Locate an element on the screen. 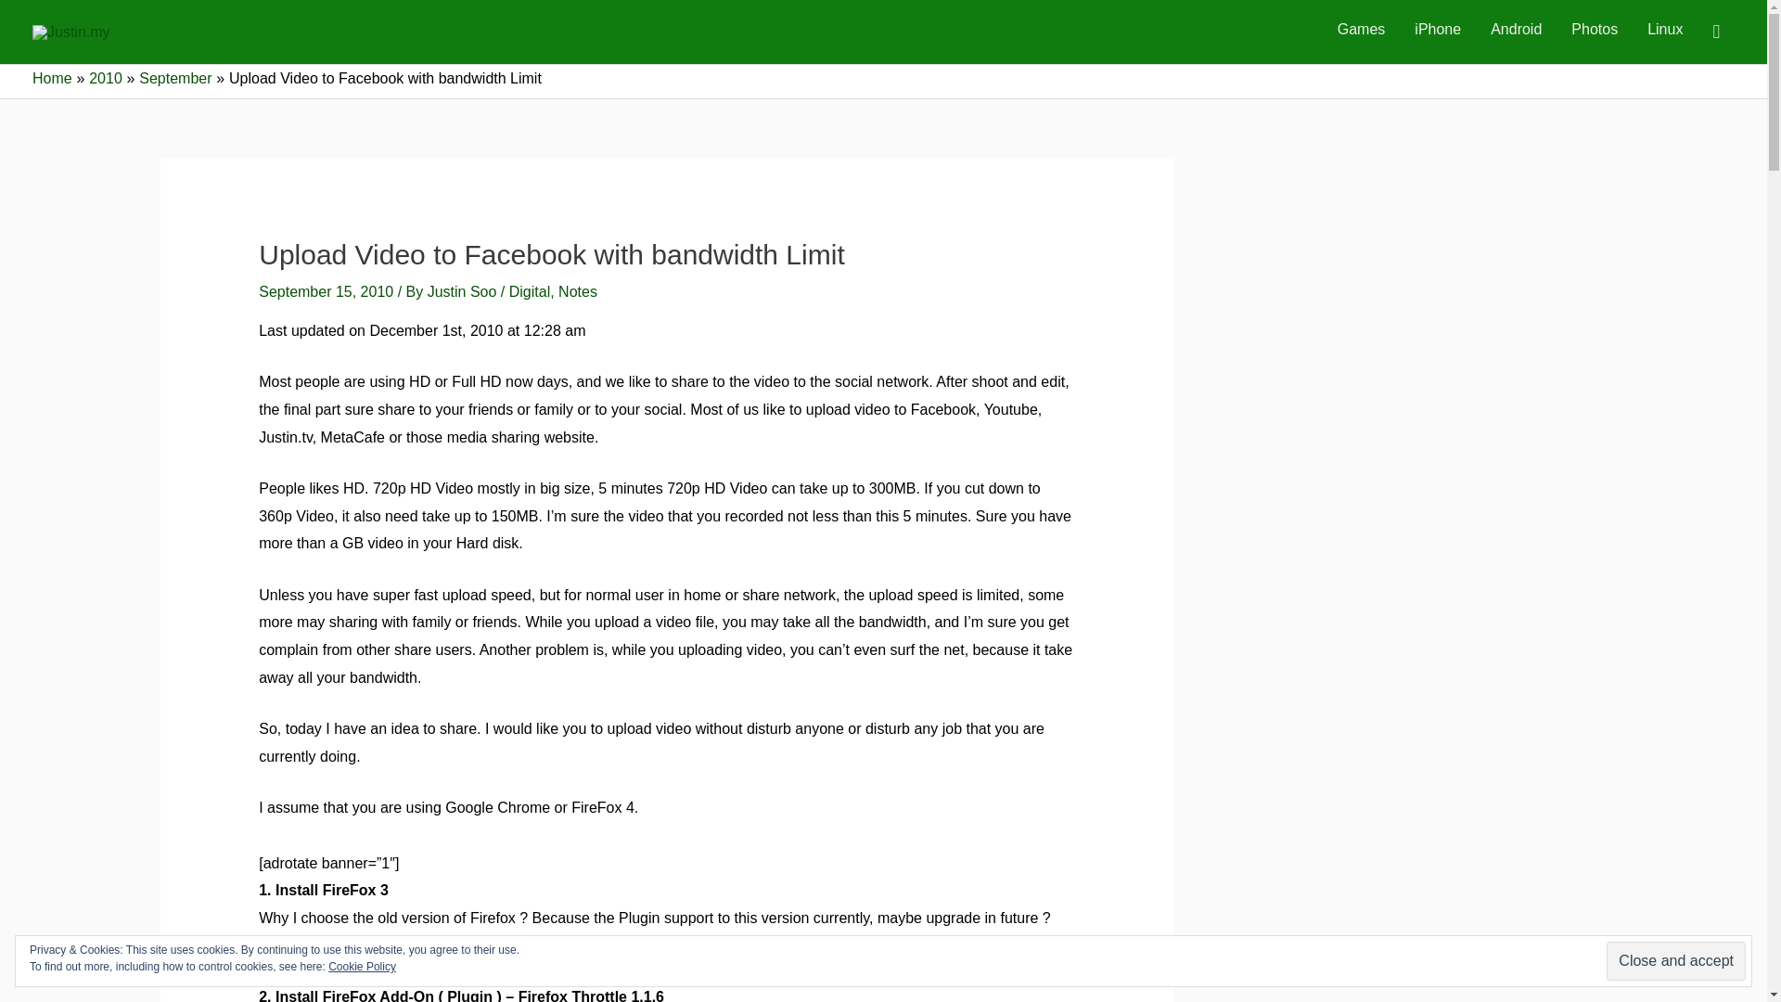 The image size is (1781, 1002). Close and accept is located at coordinates (1675, 961).